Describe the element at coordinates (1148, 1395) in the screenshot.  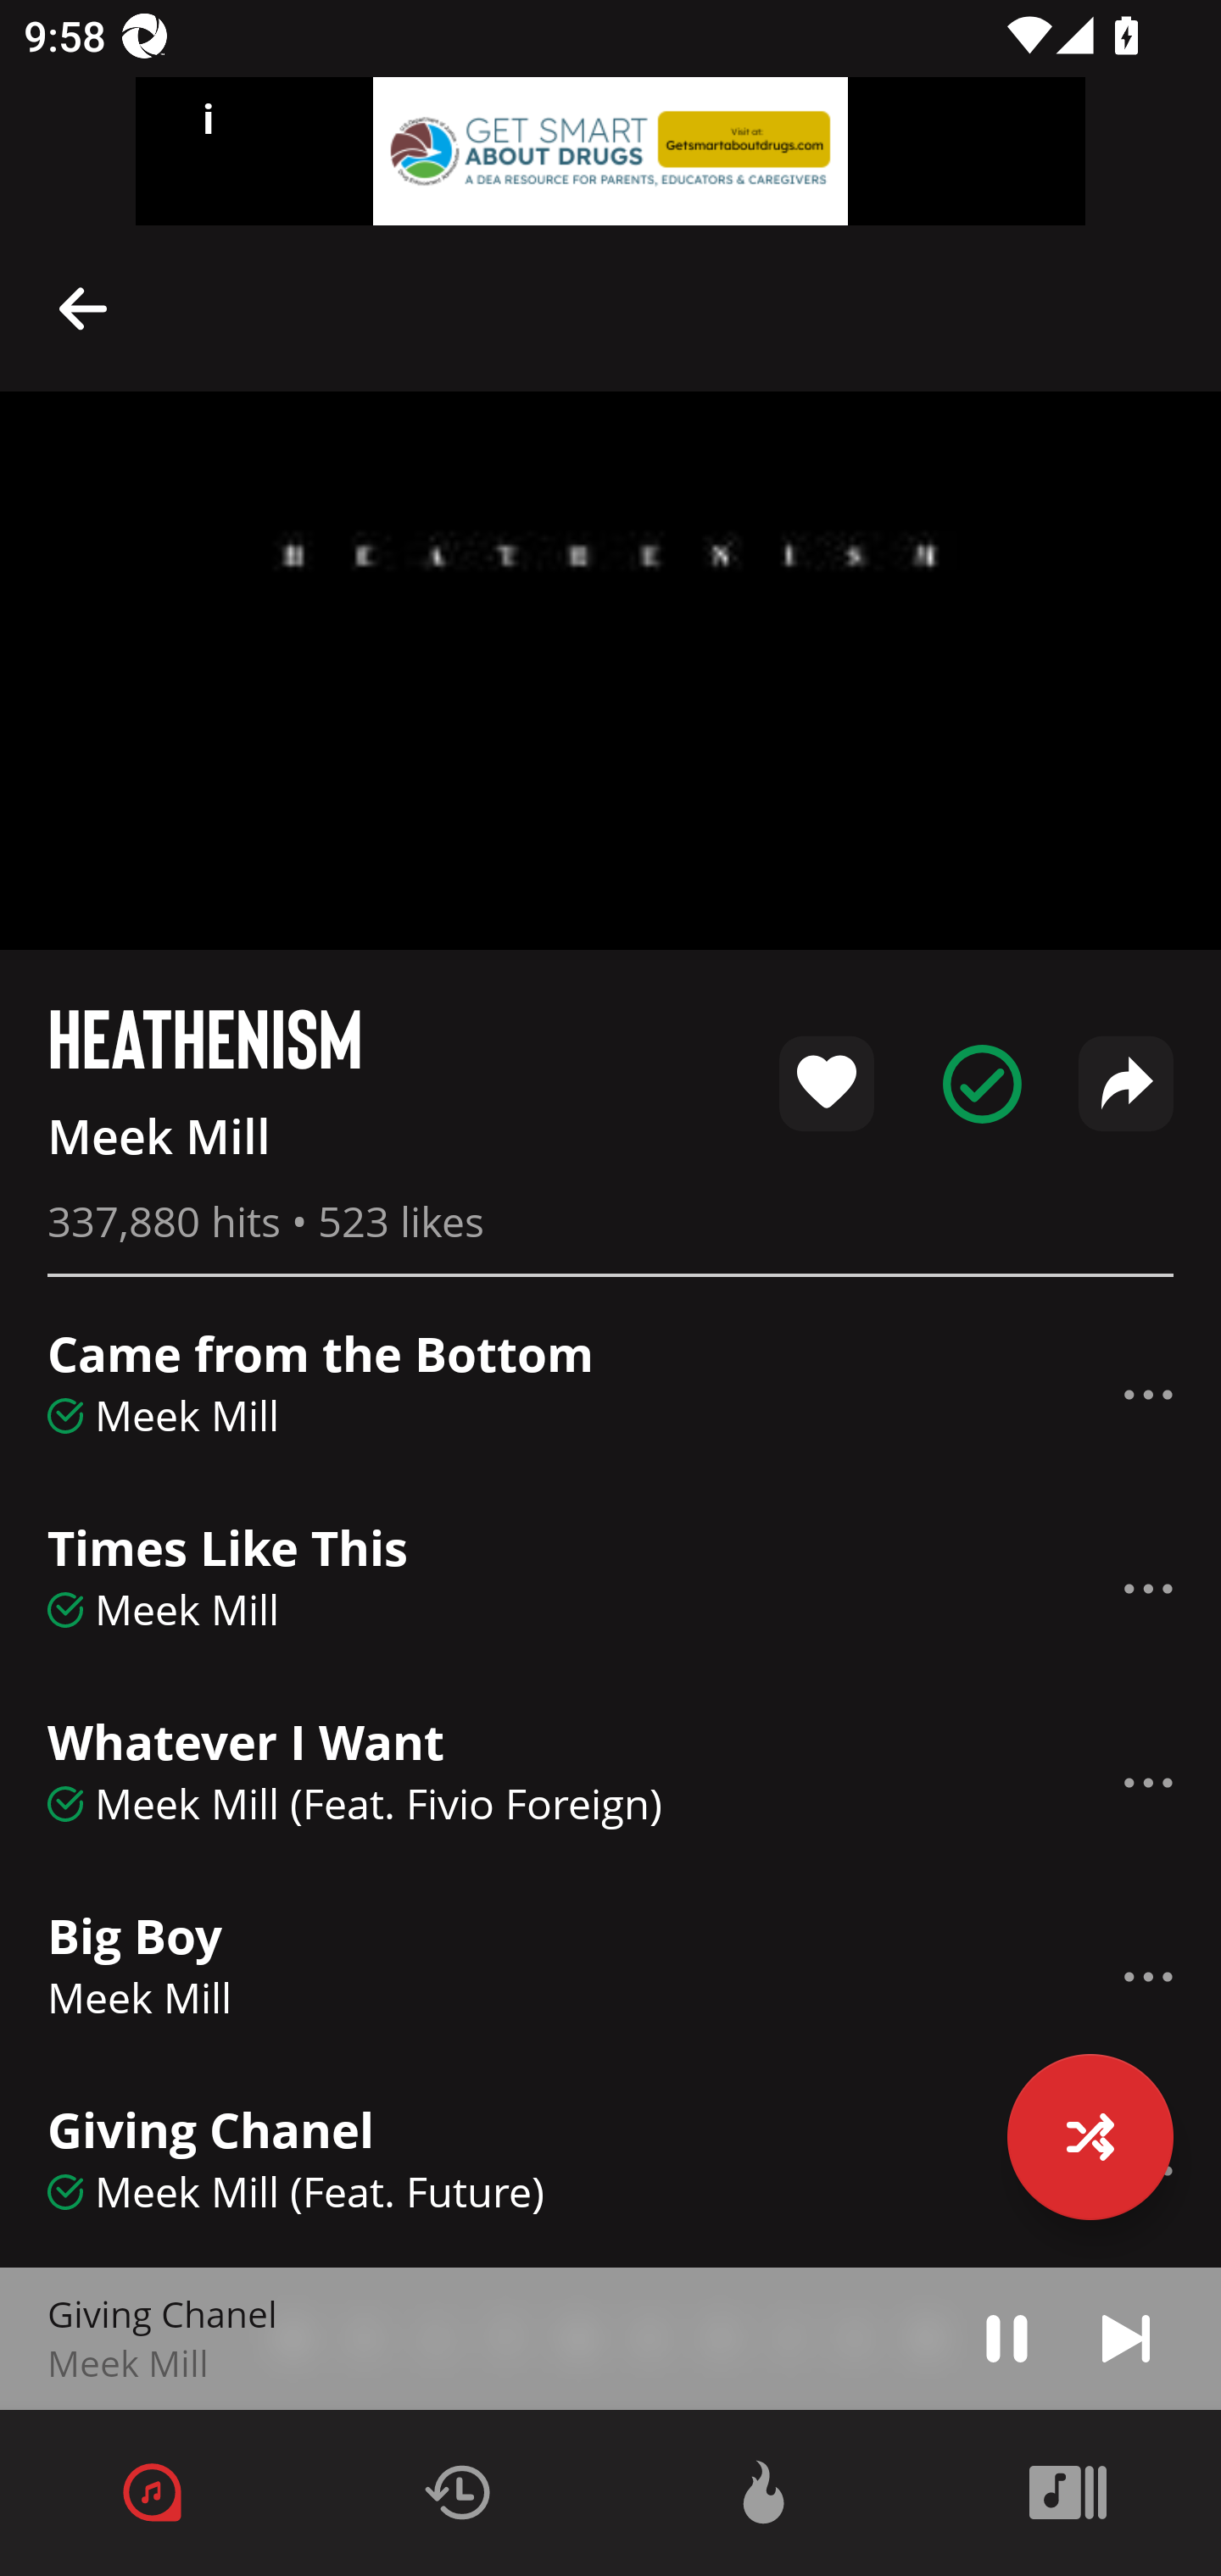
I see `Description` at that location.